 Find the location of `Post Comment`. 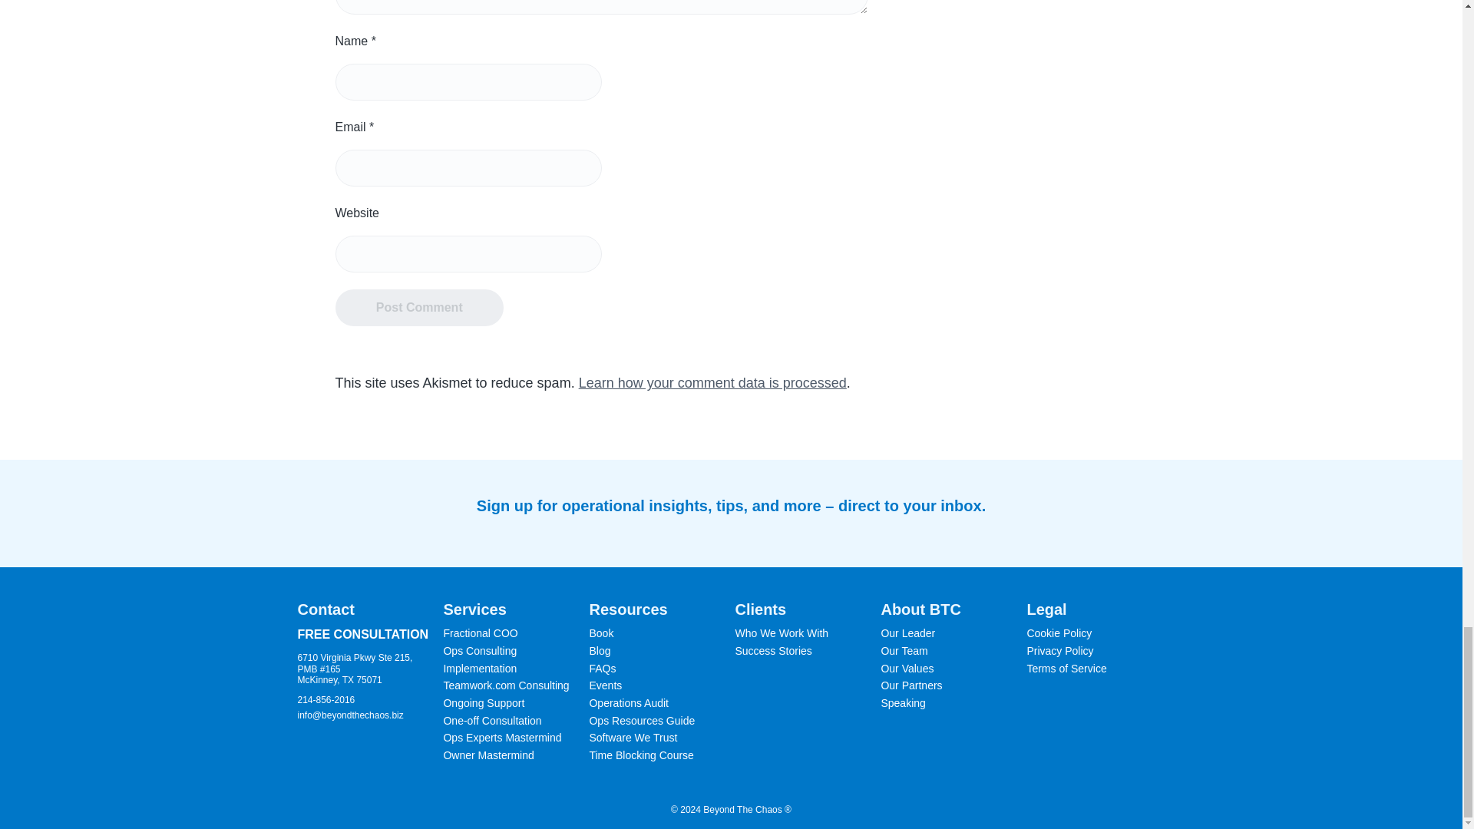

Post Comment is located at coordinates (419, 307).